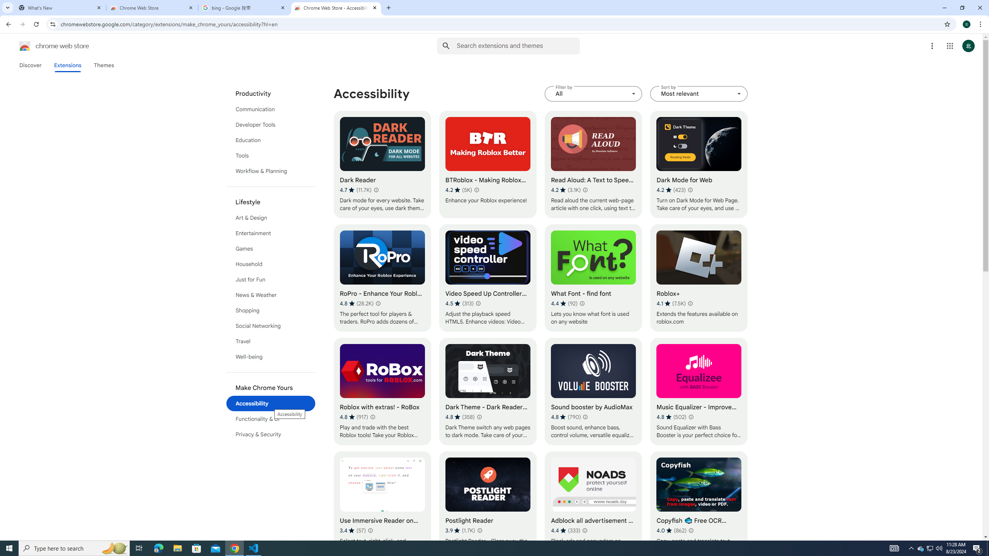 This screenshot has height=556, width=989. What do you see at coordinates (460, 417) in the screenshot?
I see `Average rating 4.8 out of 5 stars. 358 ratings.` at bounding box center [460, 417].